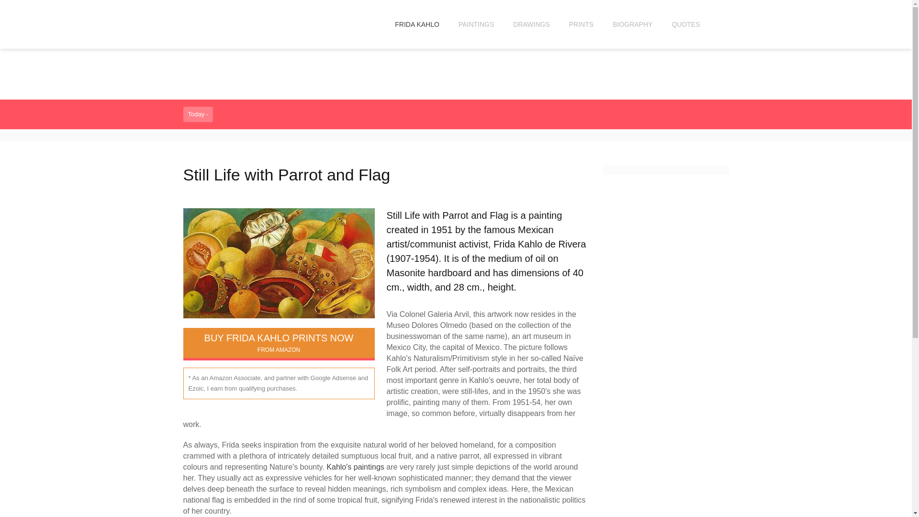 The width and height of the screenshot is (919, 517). What do you see at coordinates (531, 24) in the screenshot?
I see `DRAWINGS` at bounding box center [531, 24].